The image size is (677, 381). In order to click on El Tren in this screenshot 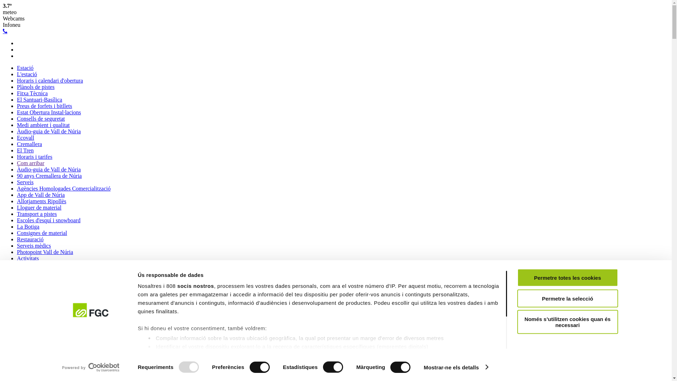, I will do `click(25, 150)`.